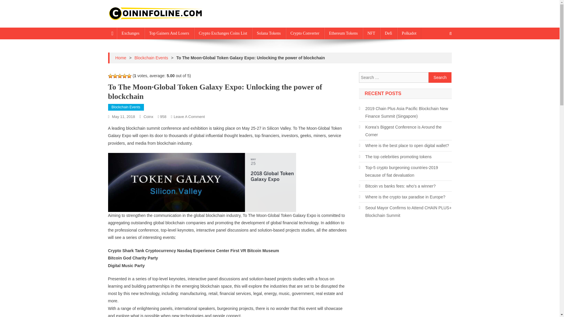 Image resolution: width=564 pixels, height=317 pixels. What do you see at coordinates (123, 117) in the screenshot?
I see `May 11, 2018` at bounding box center [123, 117].